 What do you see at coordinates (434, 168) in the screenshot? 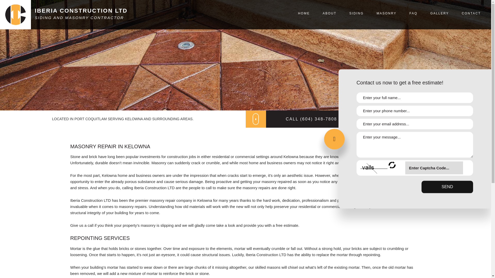
I see `Enter Captcha` at bounding box center [434, 168].